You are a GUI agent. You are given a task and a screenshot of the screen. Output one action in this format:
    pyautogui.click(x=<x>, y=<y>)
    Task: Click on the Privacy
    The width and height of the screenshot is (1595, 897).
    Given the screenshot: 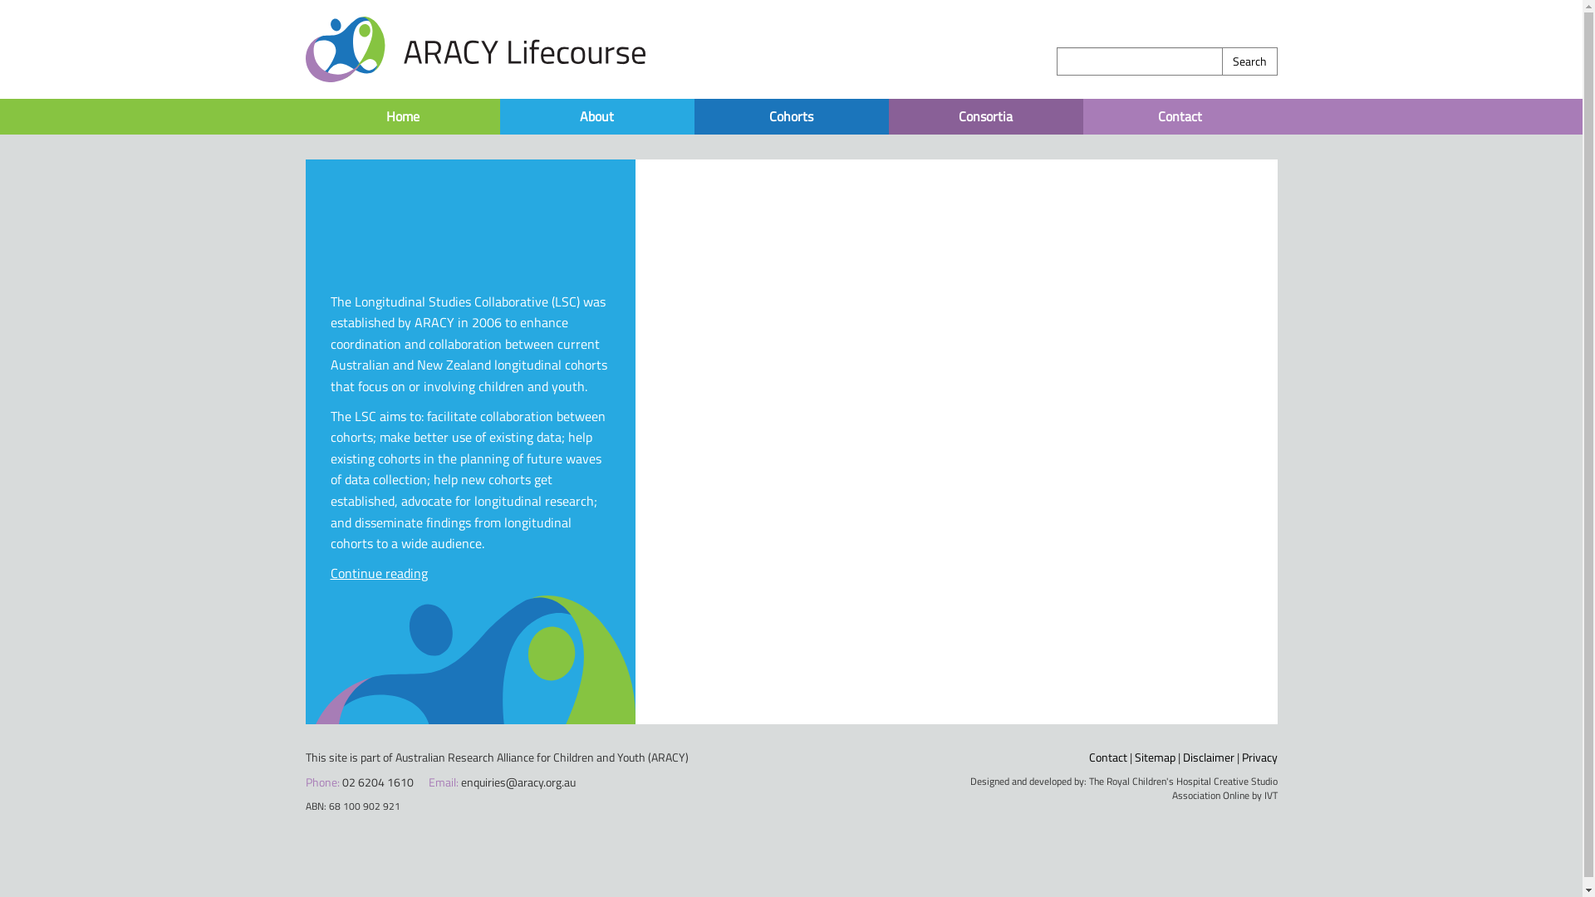 What is the action you would take?
    pyautogui.click(x=1259, y=757)
    